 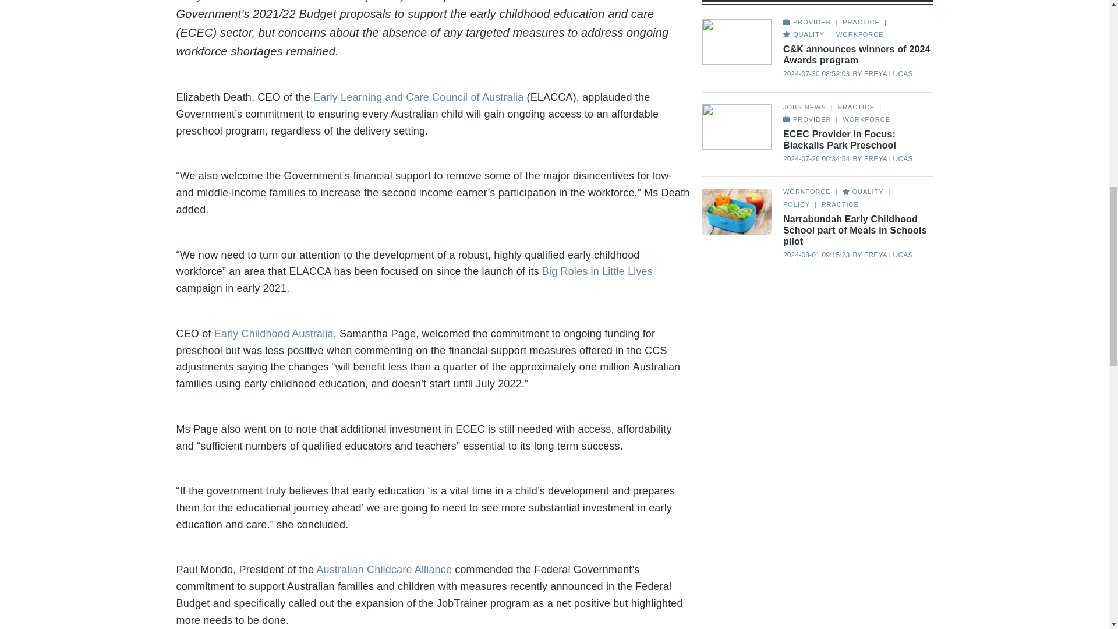 What do you see at coordinates (597, 271) in the screenshot?
I see `Big Roles in Little Lives` at bounding box center [597, 271].